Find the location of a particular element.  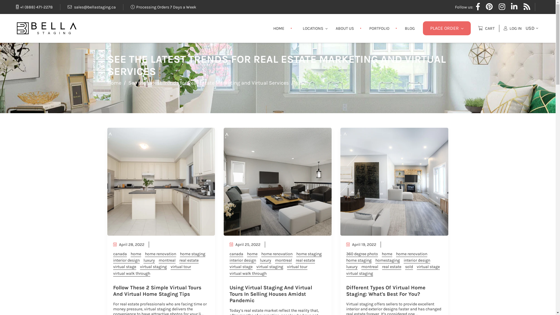

linkdin is located at coordinates (514, 7).